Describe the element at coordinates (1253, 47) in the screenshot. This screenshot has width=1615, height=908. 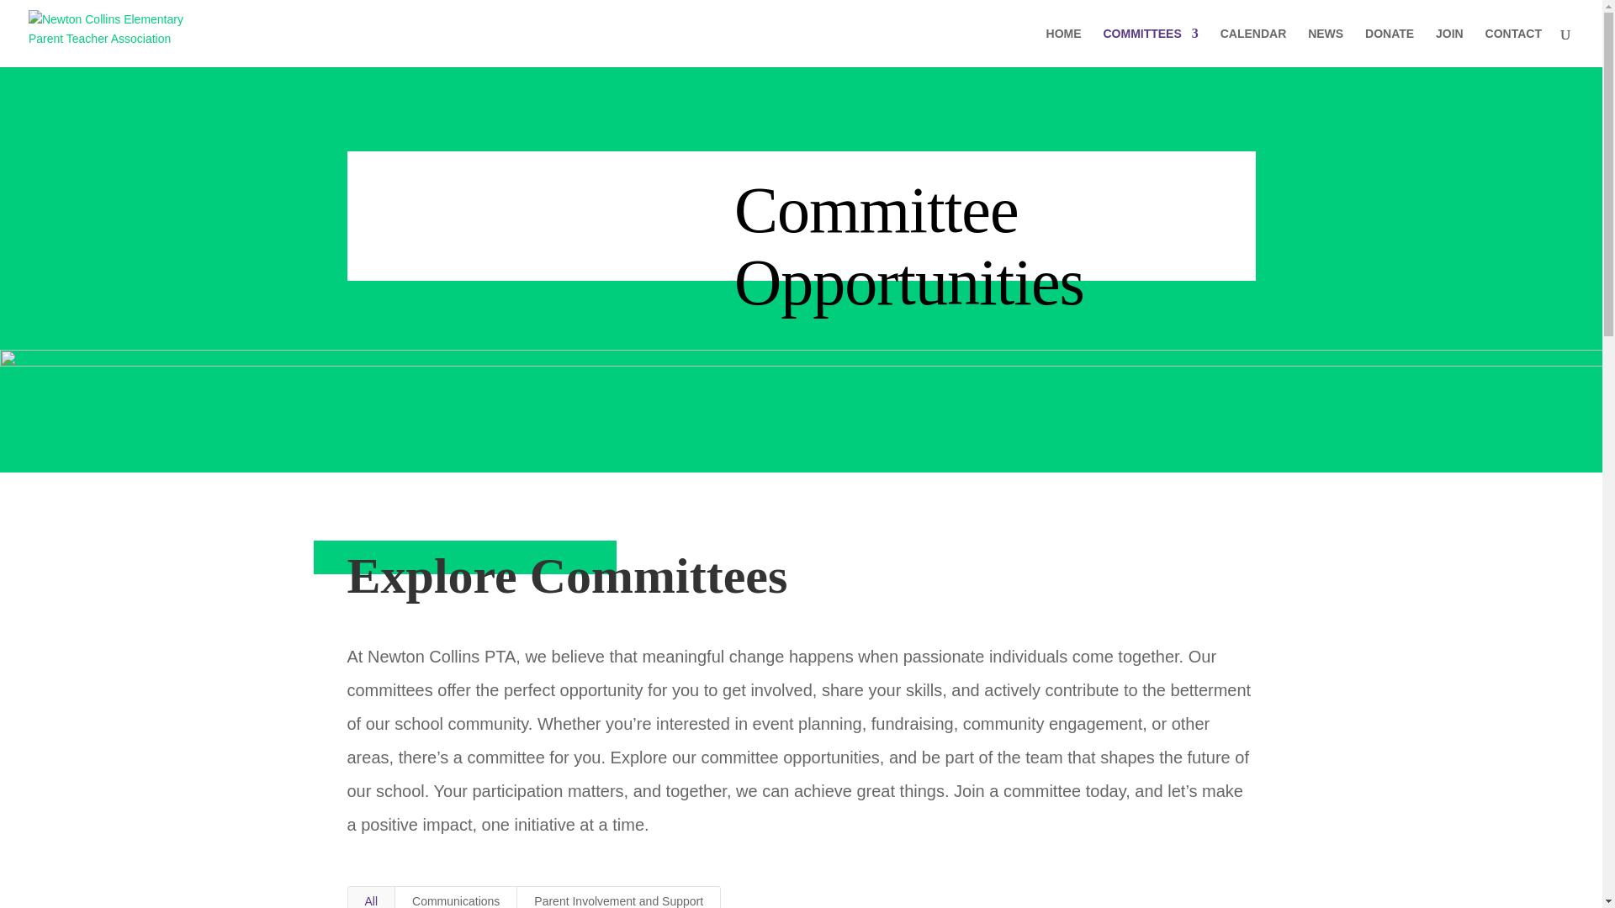
I see `CALENDAR` at that location.